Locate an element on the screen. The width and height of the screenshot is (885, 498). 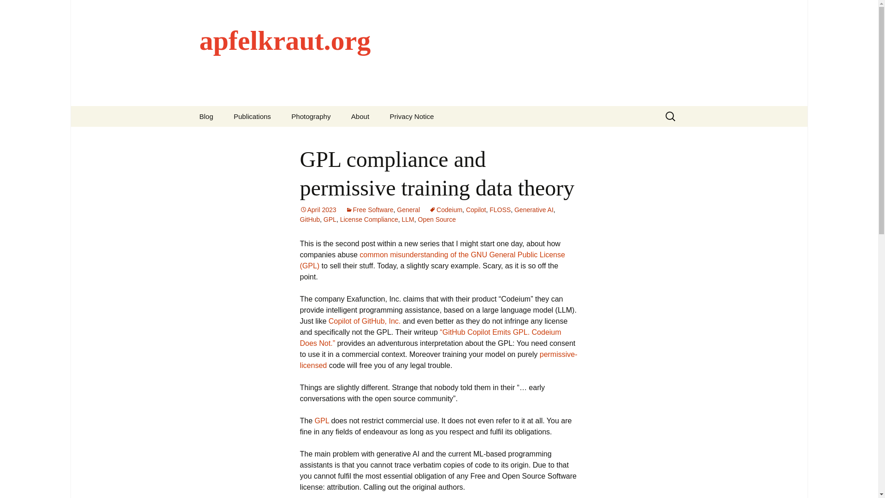
Privacy Notice is located at coordinates (412, 116).